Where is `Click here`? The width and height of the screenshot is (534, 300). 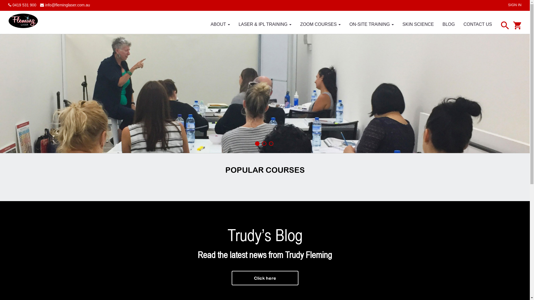 Click here is located at coordinates (265, 278).